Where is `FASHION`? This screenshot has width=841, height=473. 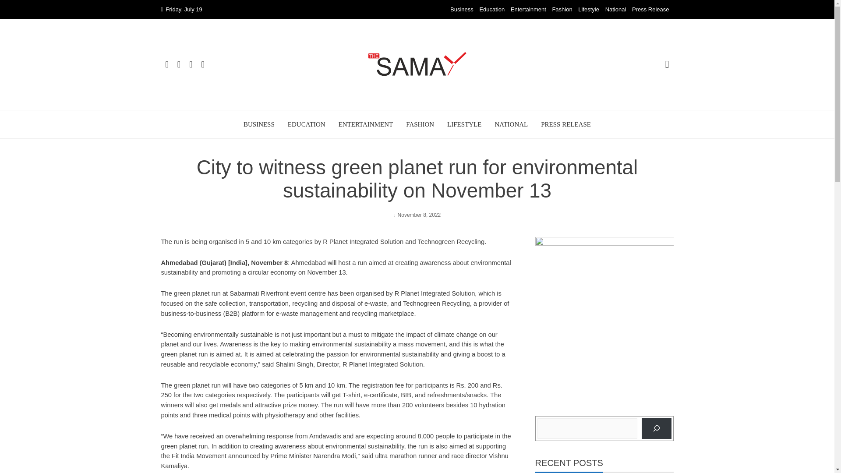 FASHION is located at coordinates (420, 124).